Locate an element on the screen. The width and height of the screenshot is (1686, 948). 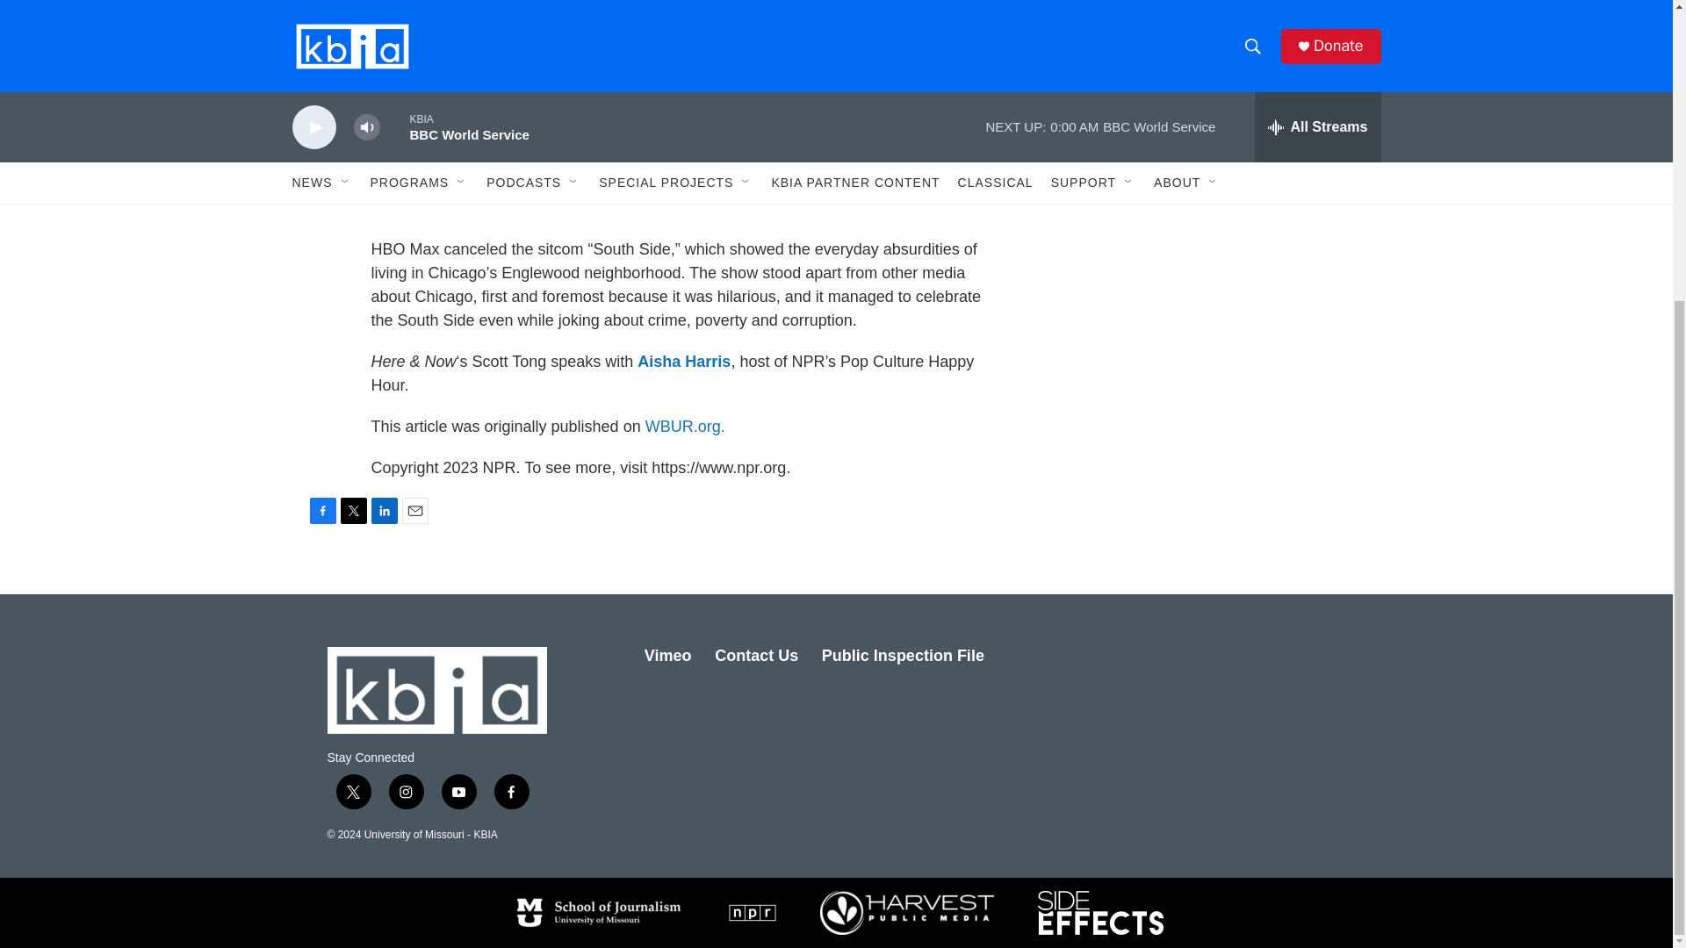
3rd party ad content is located at coordinates (1230, 190).